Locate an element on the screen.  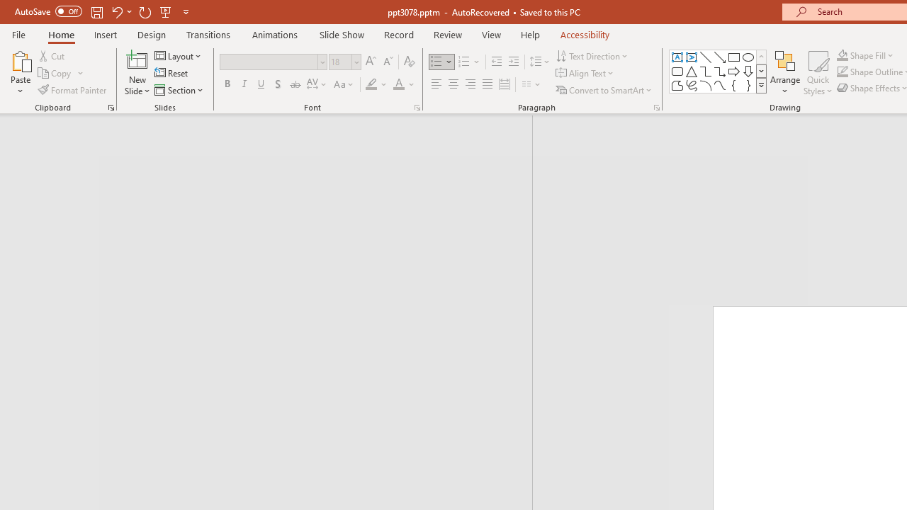
Row up is located at coordinates (761, 57).